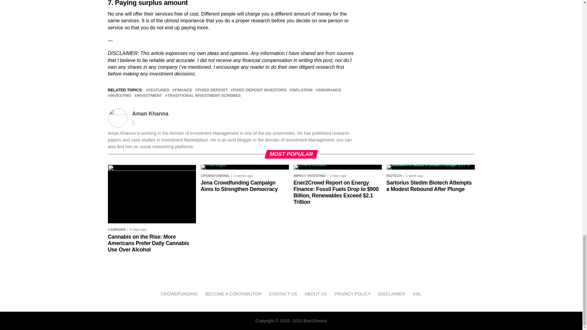 The width and height of the screenshot is (587, 330). I want to click on FINANCE, so click(183, 90).